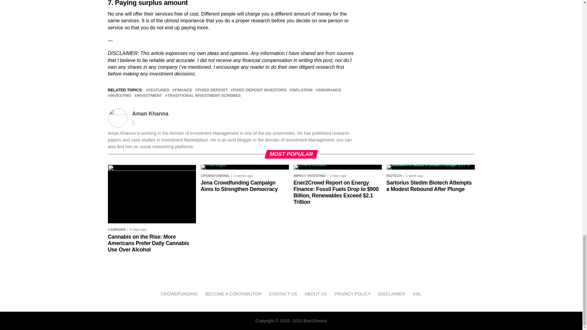 The width and height of the screenshot is (587, 330). I want to click on FINANCE, so click(183, 90).